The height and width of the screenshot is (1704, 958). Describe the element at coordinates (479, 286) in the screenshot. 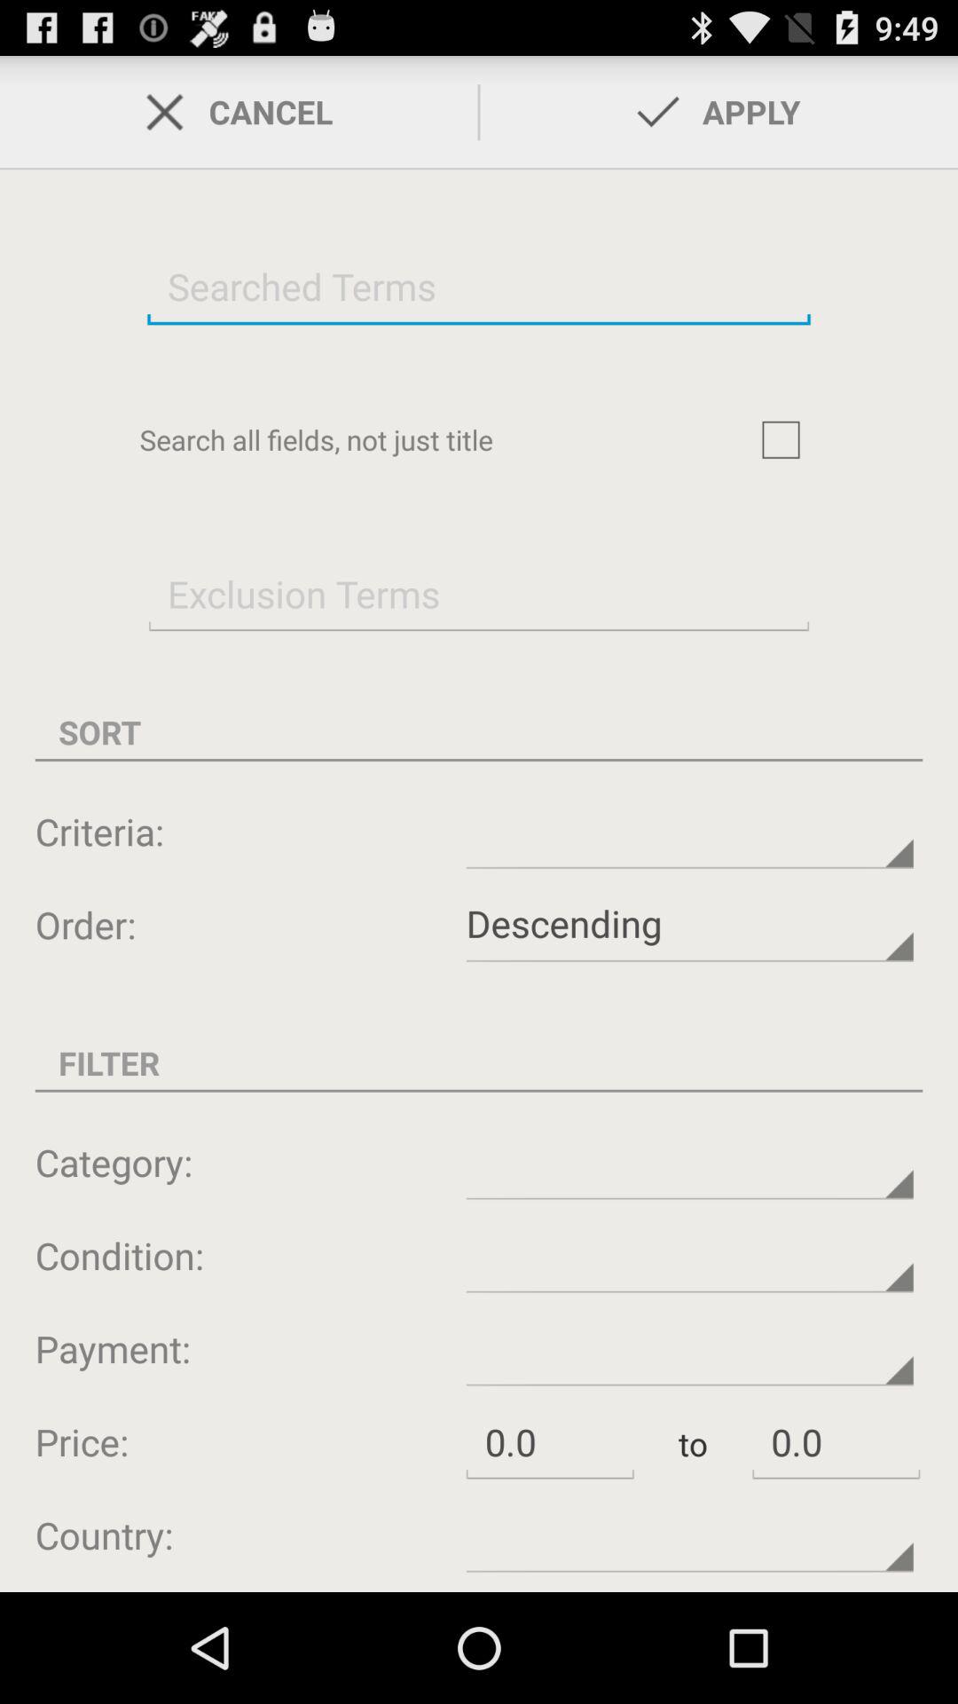

I see `search option` at that location.